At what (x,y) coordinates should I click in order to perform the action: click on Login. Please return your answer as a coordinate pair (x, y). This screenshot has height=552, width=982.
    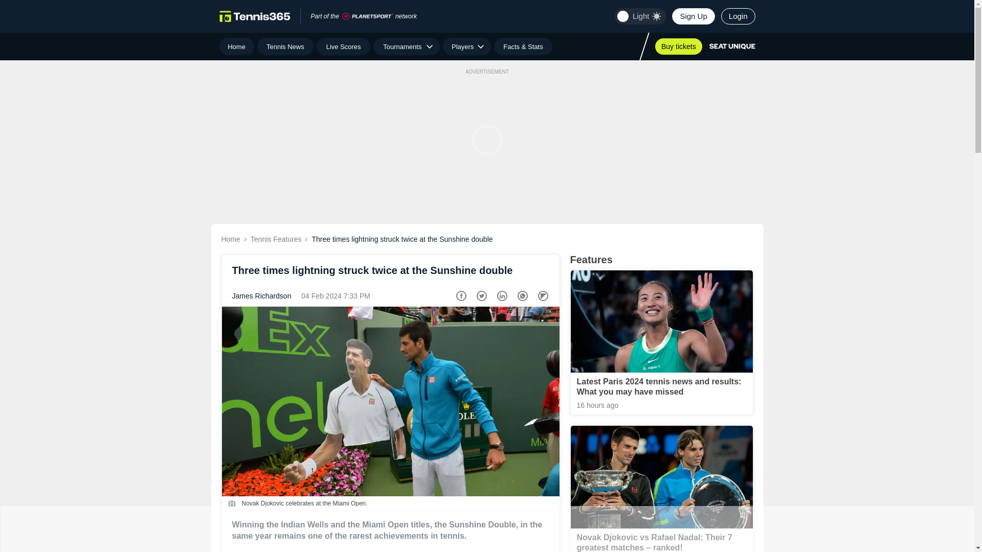
    Looking at the image, I should click on (738, 16).